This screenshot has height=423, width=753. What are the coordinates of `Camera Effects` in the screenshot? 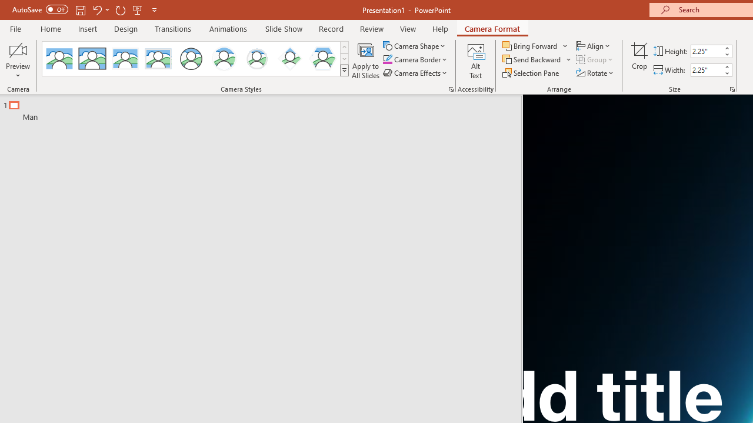 It's located at (415, 73).